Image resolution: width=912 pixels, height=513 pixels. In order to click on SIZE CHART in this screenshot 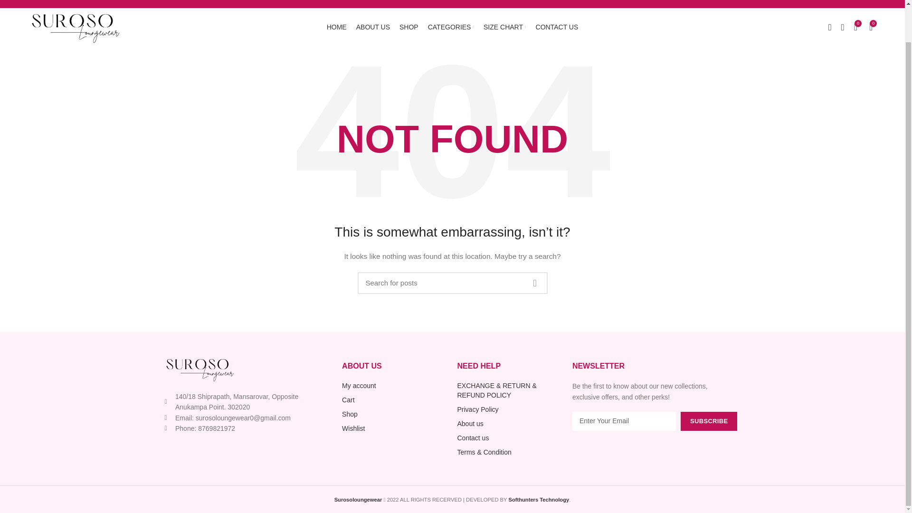, I will do `click(504, 27)`.